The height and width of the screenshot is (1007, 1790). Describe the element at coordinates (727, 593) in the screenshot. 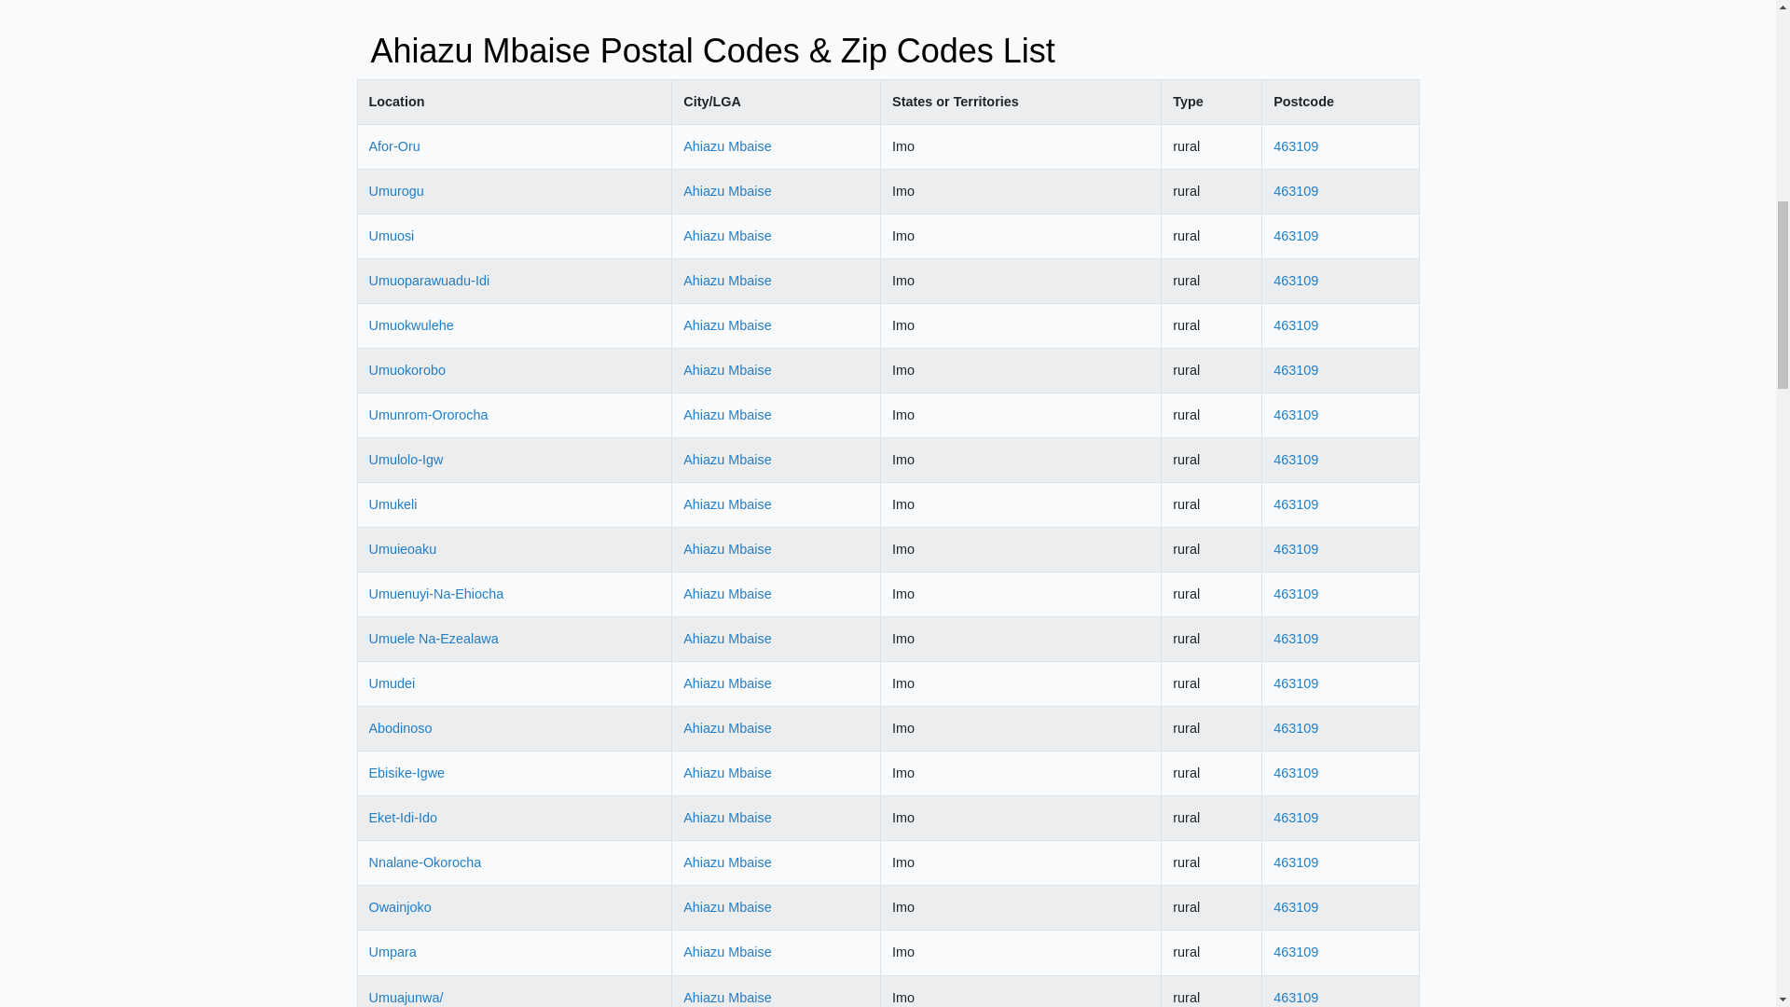

I see `Ahiazu Mbaise` at that location.